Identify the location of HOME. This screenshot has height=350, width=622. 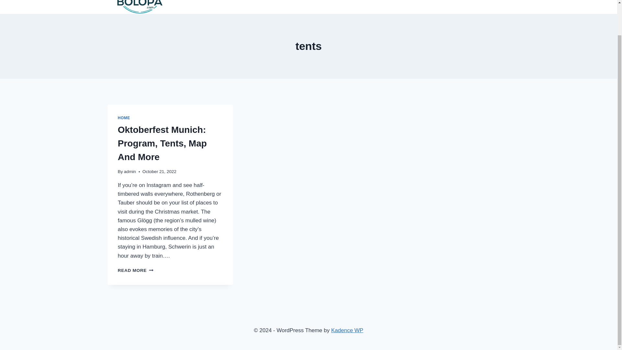
(124, 118).